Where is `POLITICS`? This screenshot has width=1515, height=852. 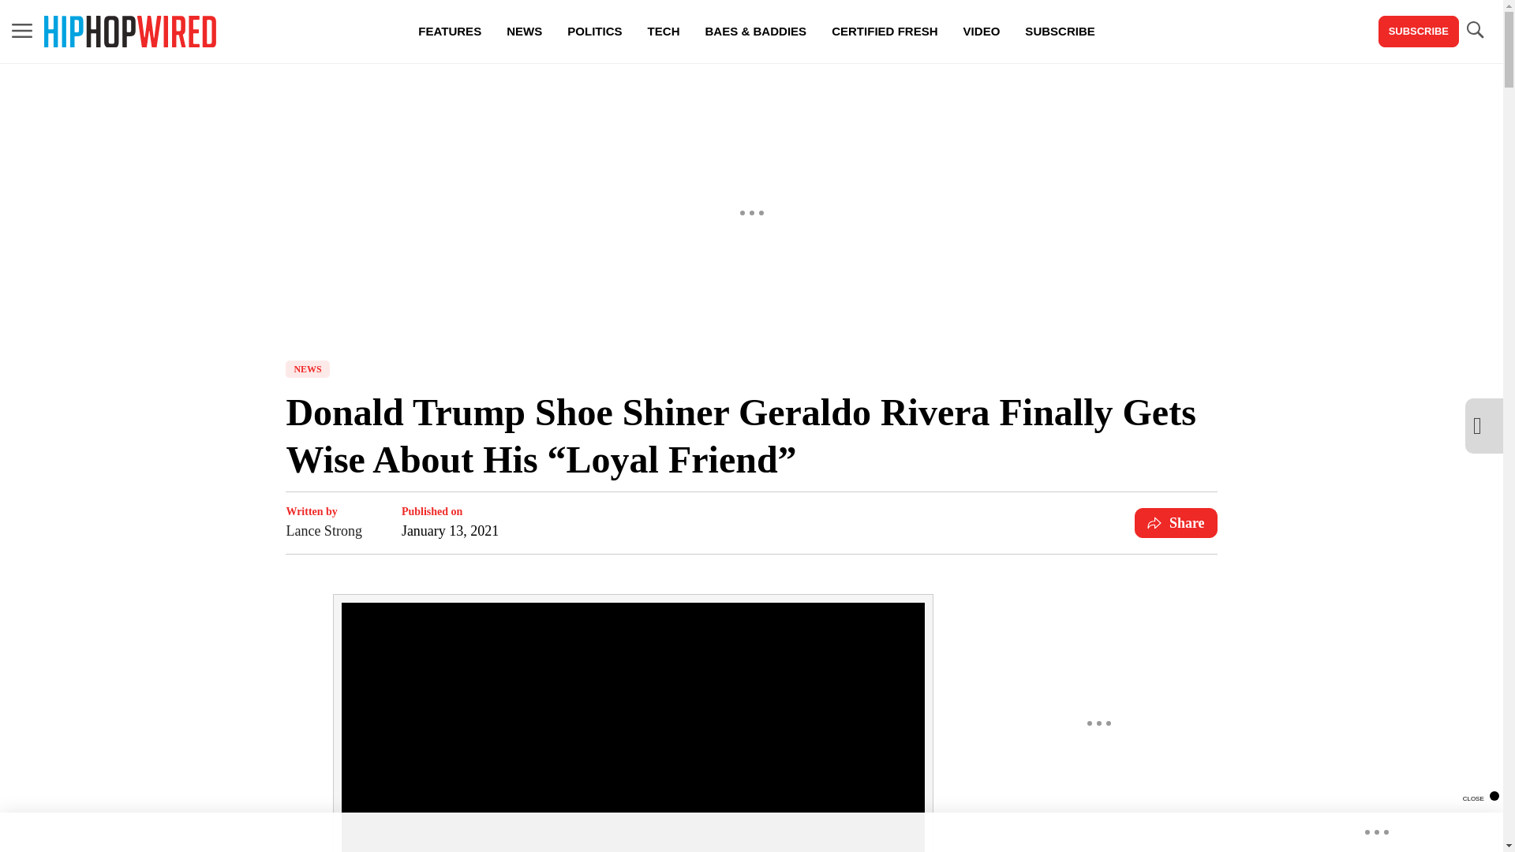
POLITICS is located at coordinates (594, 32).